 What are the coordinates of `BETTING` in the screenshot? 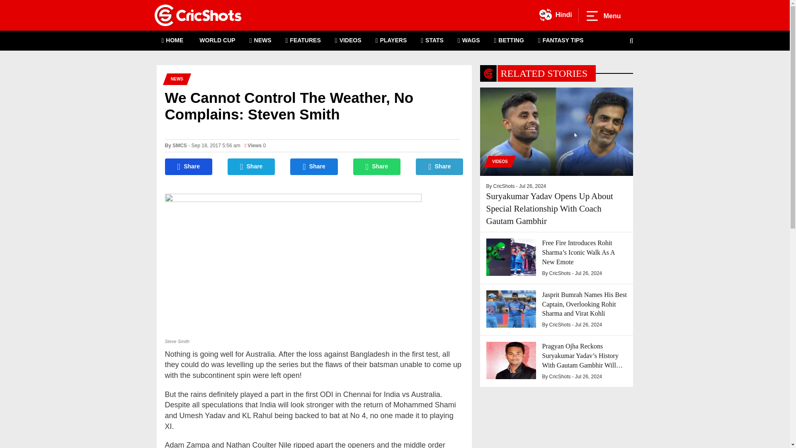 It's located at (509, 41).